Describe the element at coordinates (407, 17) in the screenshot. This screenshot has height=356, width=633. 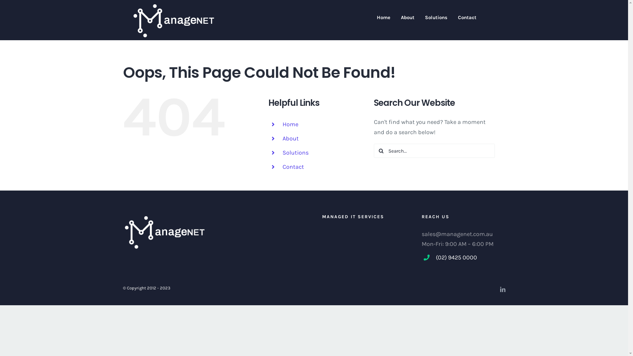
I see `About` at that location.